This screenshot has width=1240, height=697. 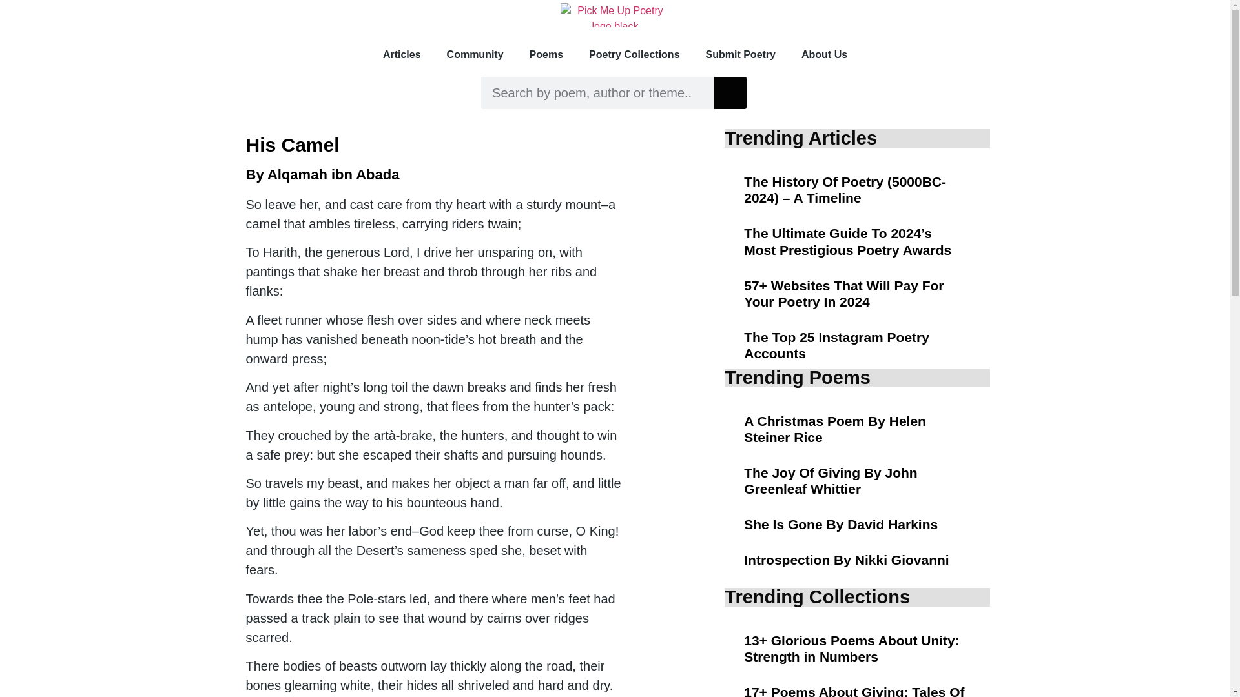 I want to click on Articles, so click(x=402, y=54).